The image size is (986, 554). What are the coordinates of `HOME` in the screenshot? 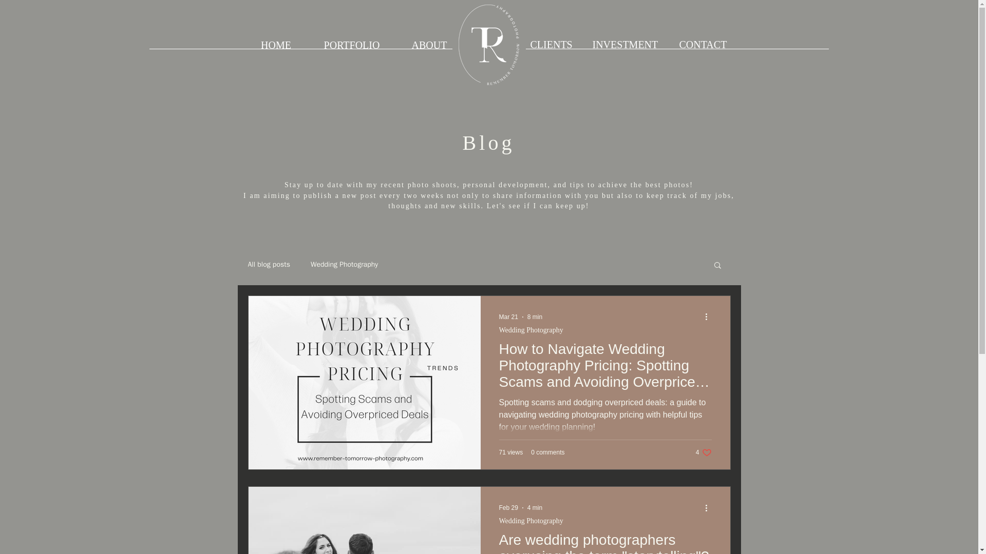 It's located at (275, 45).